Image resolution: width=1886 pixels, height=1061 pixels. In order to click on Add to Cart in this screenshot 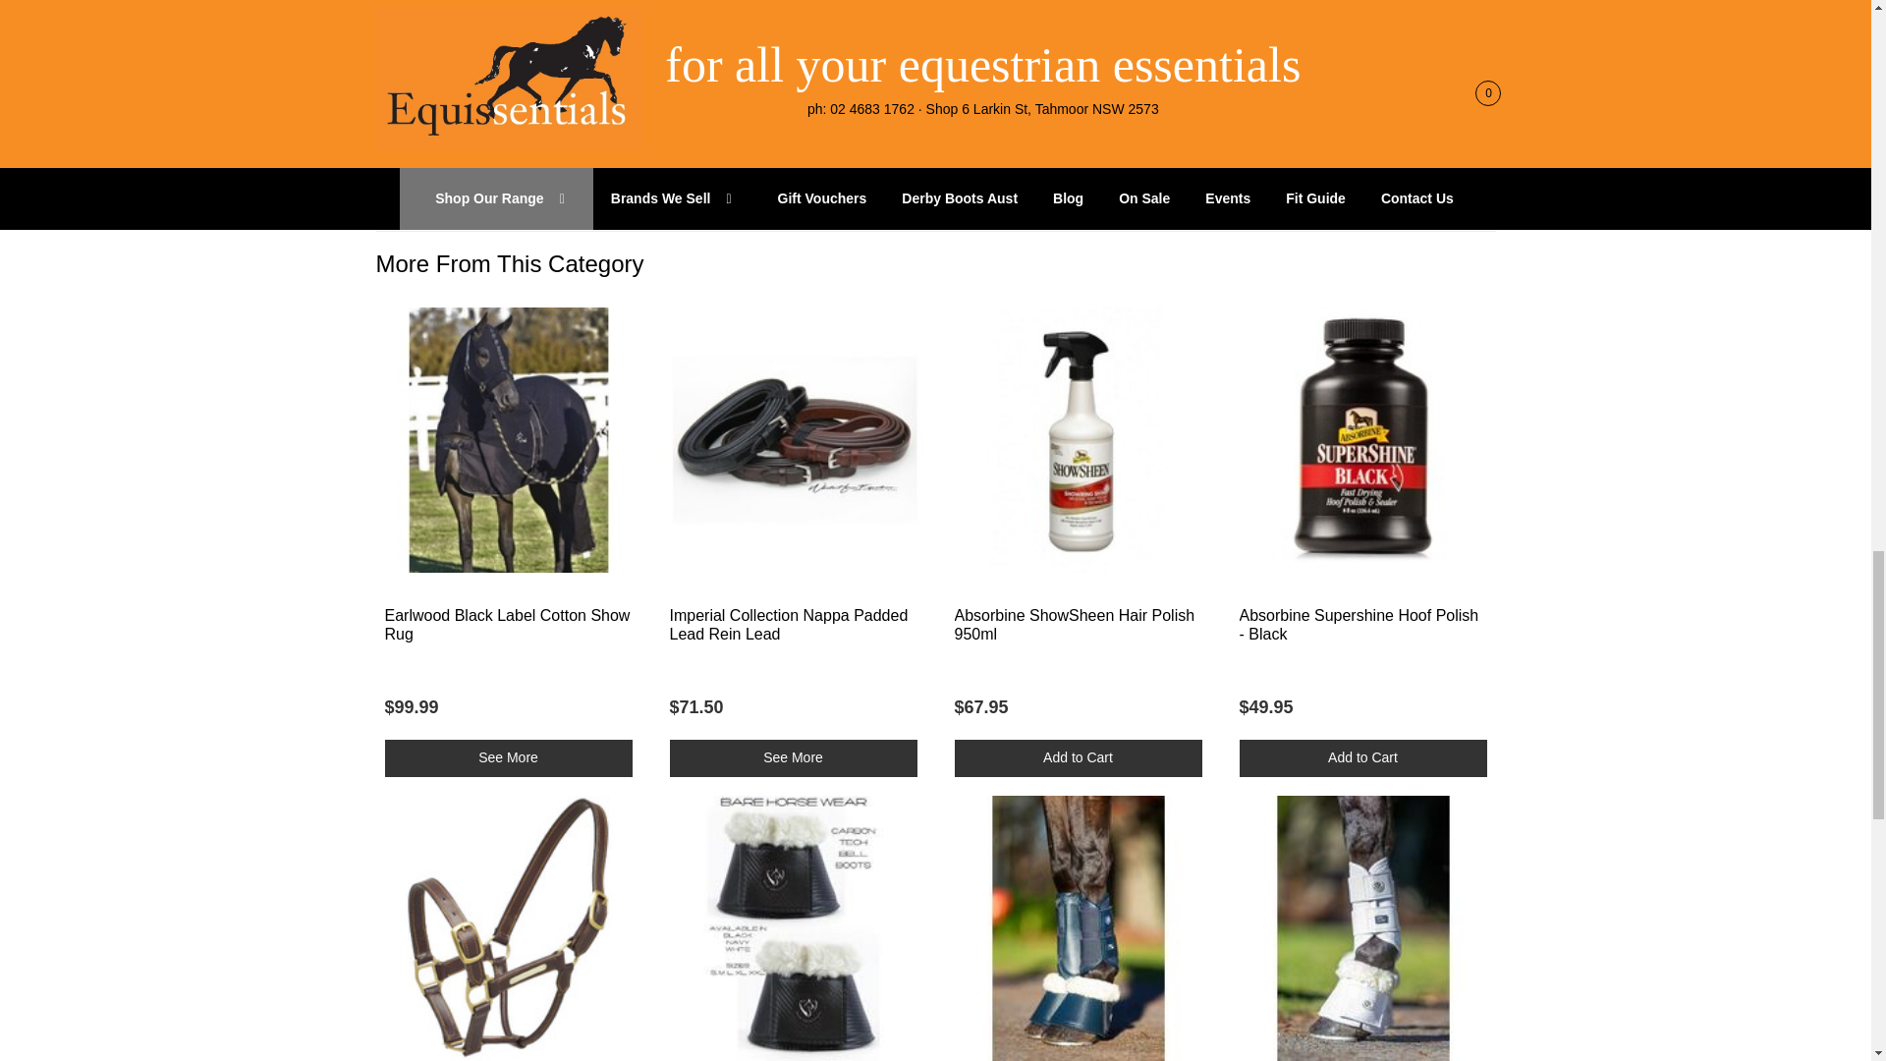, I will do `click(1079, 757)`.